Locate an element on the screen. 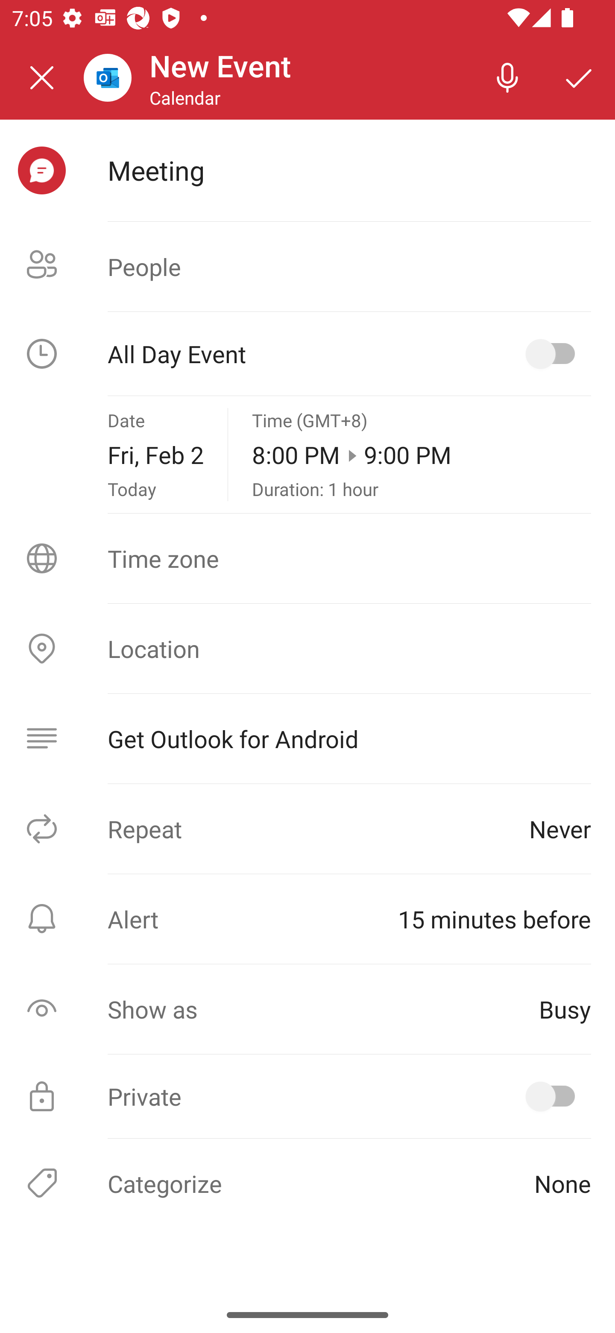 This screenshot has height=1333, width=615. Private is located at coordinates (307, 1096).